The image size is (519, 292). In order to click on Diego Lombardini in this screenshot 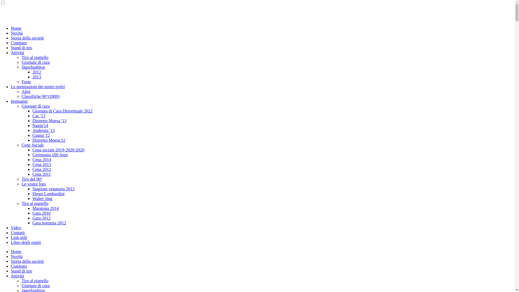, I will do `click(49, 194)`.